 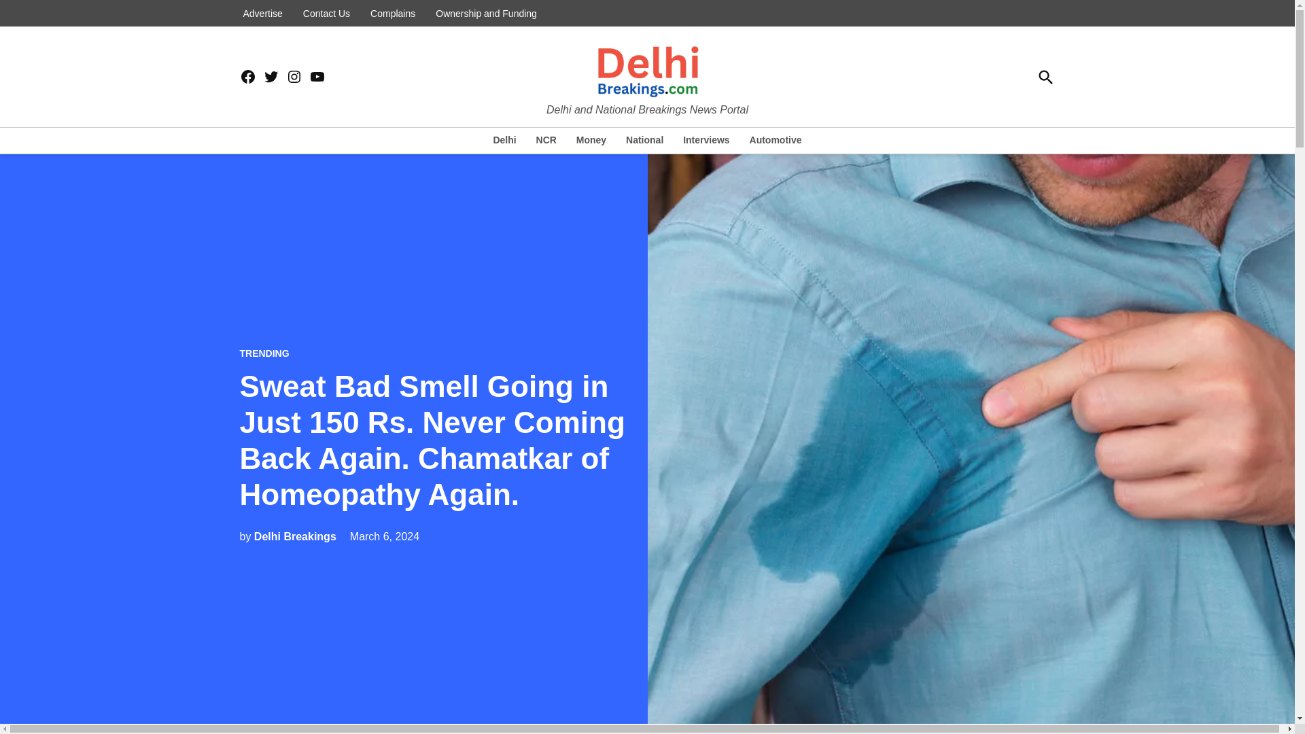 What do you see at coordinates (644, 140) in the screenshot?
I see `National` at bounding box center [644, 140].